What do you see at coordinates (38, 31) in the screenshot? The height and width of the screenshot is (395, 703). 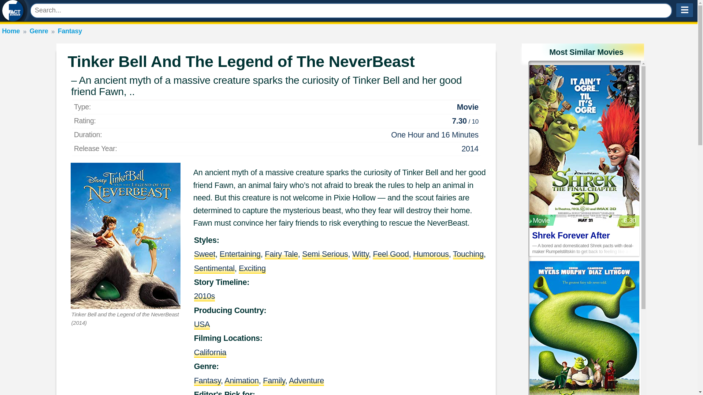 I see `Genre` at bounding box center [38, 31].